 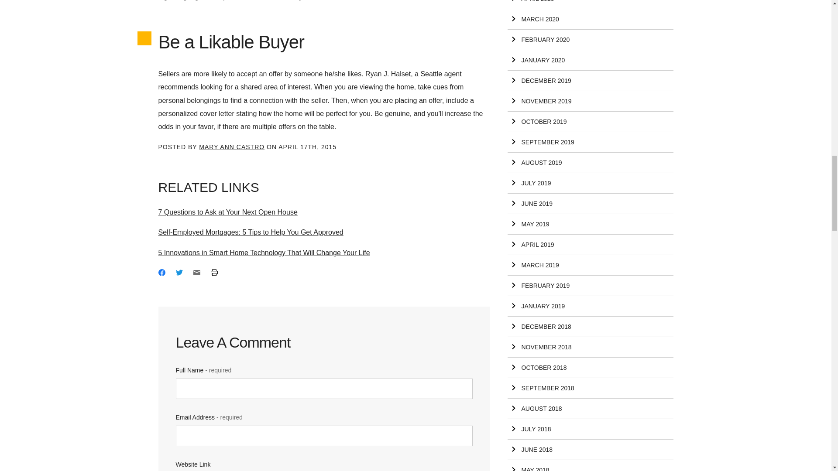 I want to click on TWITTER TWEET THIS POST ON TWITTER, so click(x=179, y=272).